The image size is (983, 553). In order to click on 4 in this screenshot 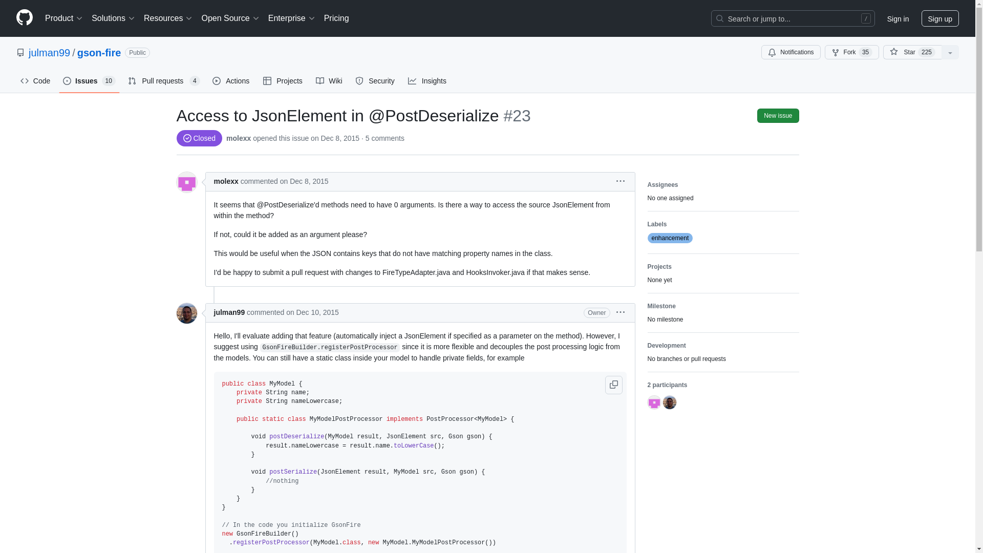, I will do `click(195, 81)`.